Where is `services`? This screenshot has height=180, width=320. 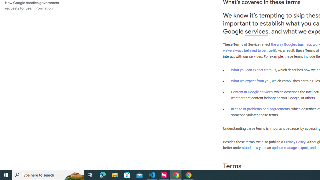
services is located at coordinates (256, 31).